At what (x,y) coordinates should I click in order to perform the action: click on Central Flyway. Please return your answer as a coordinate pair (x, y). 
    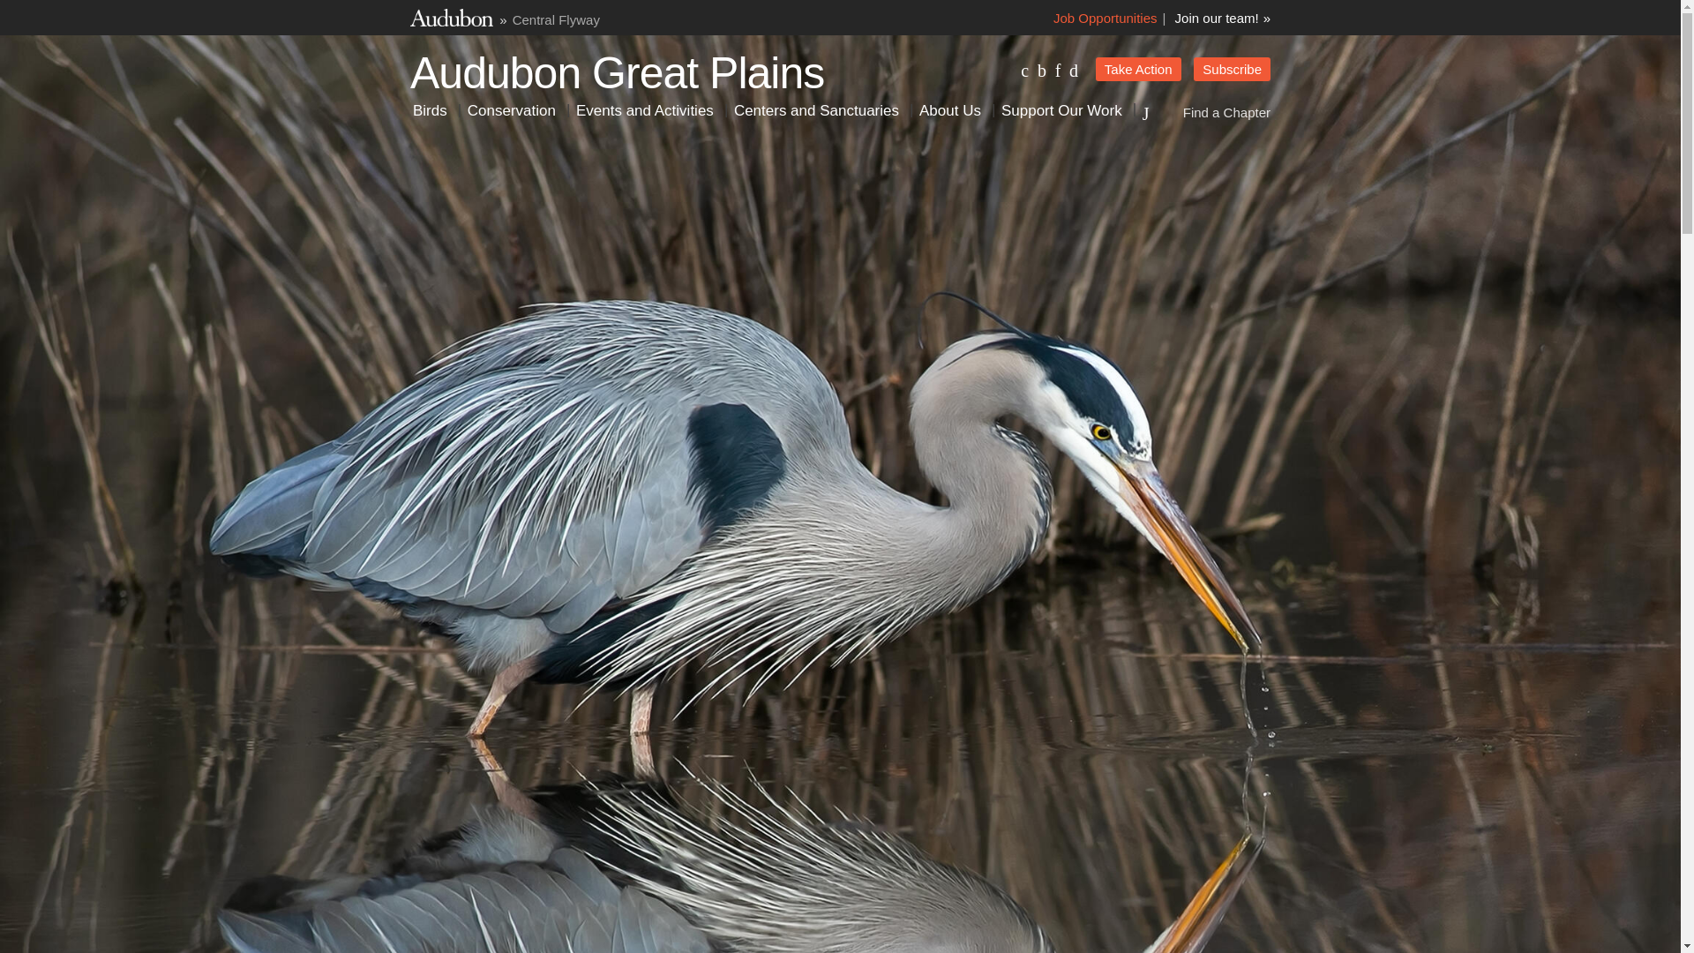
    Looking at the image, I should click on (556, 19).